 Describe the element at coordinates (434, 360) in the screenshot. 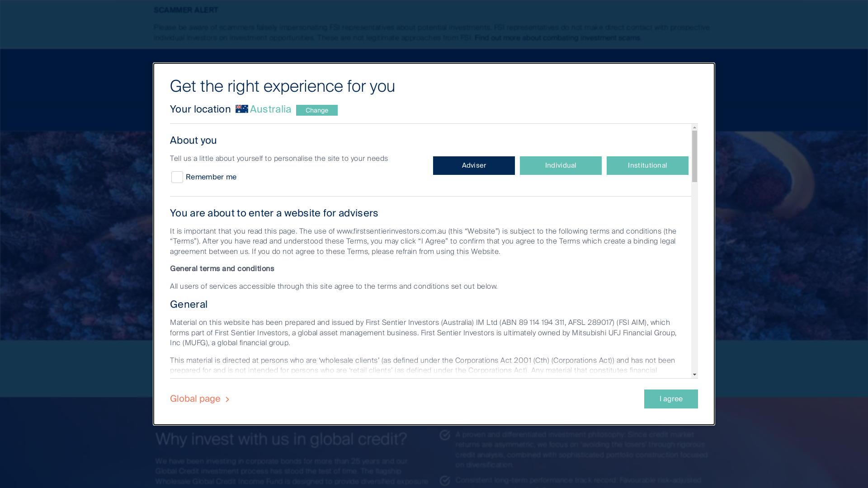

I see `Prices & performance` at that location.